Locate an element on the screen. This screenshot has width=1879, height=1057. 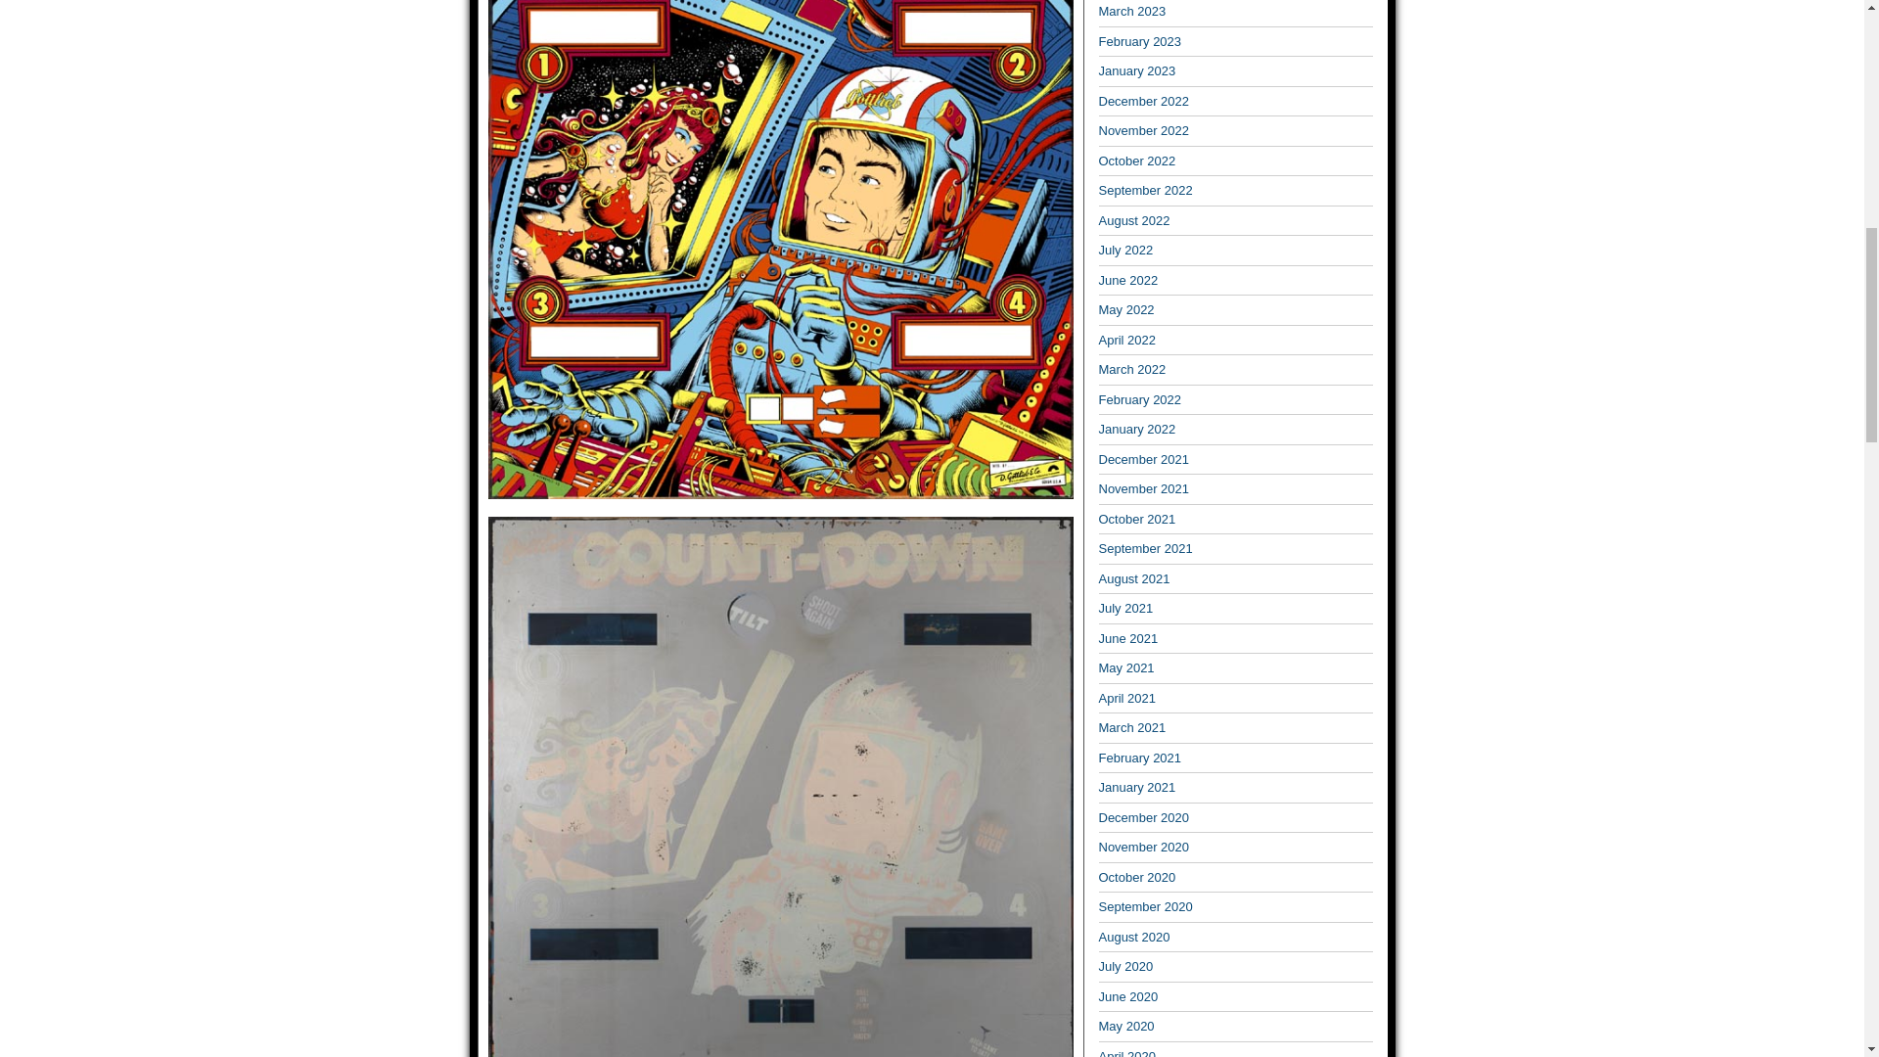
August 2022 is located at coordinates (1133, 221).